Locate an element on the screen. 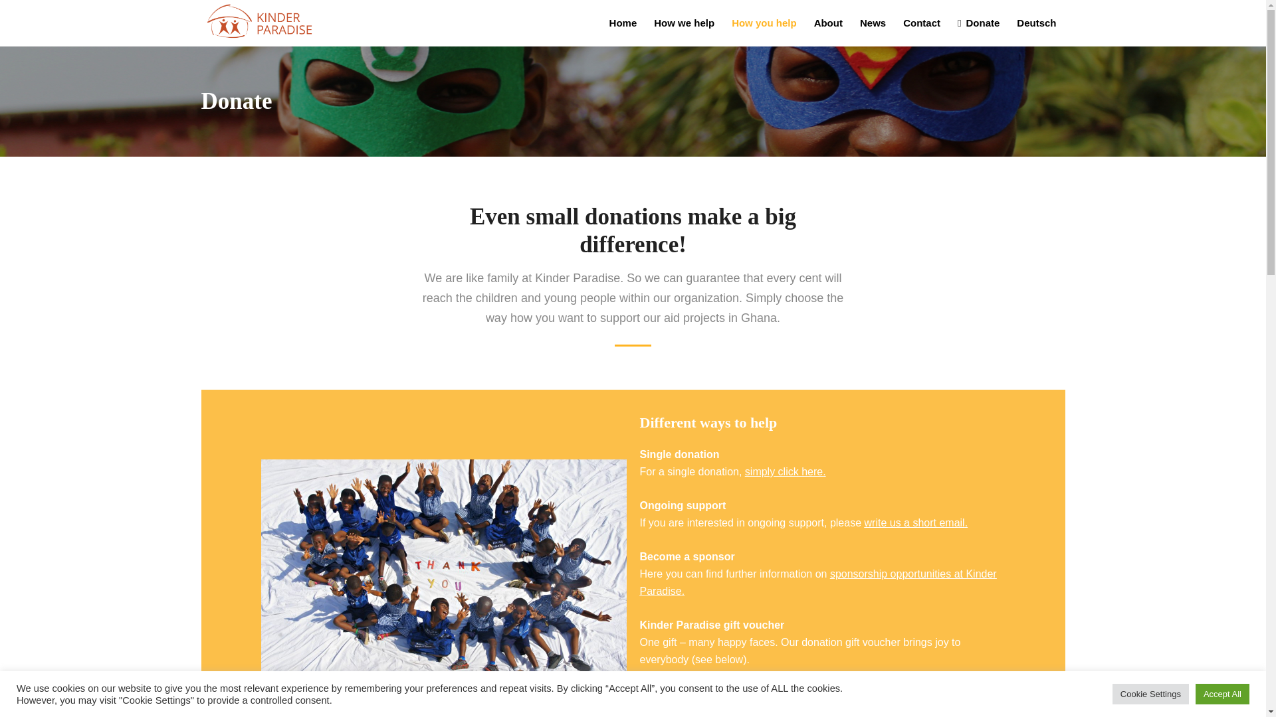  Home is located at coordinates (623, 23).